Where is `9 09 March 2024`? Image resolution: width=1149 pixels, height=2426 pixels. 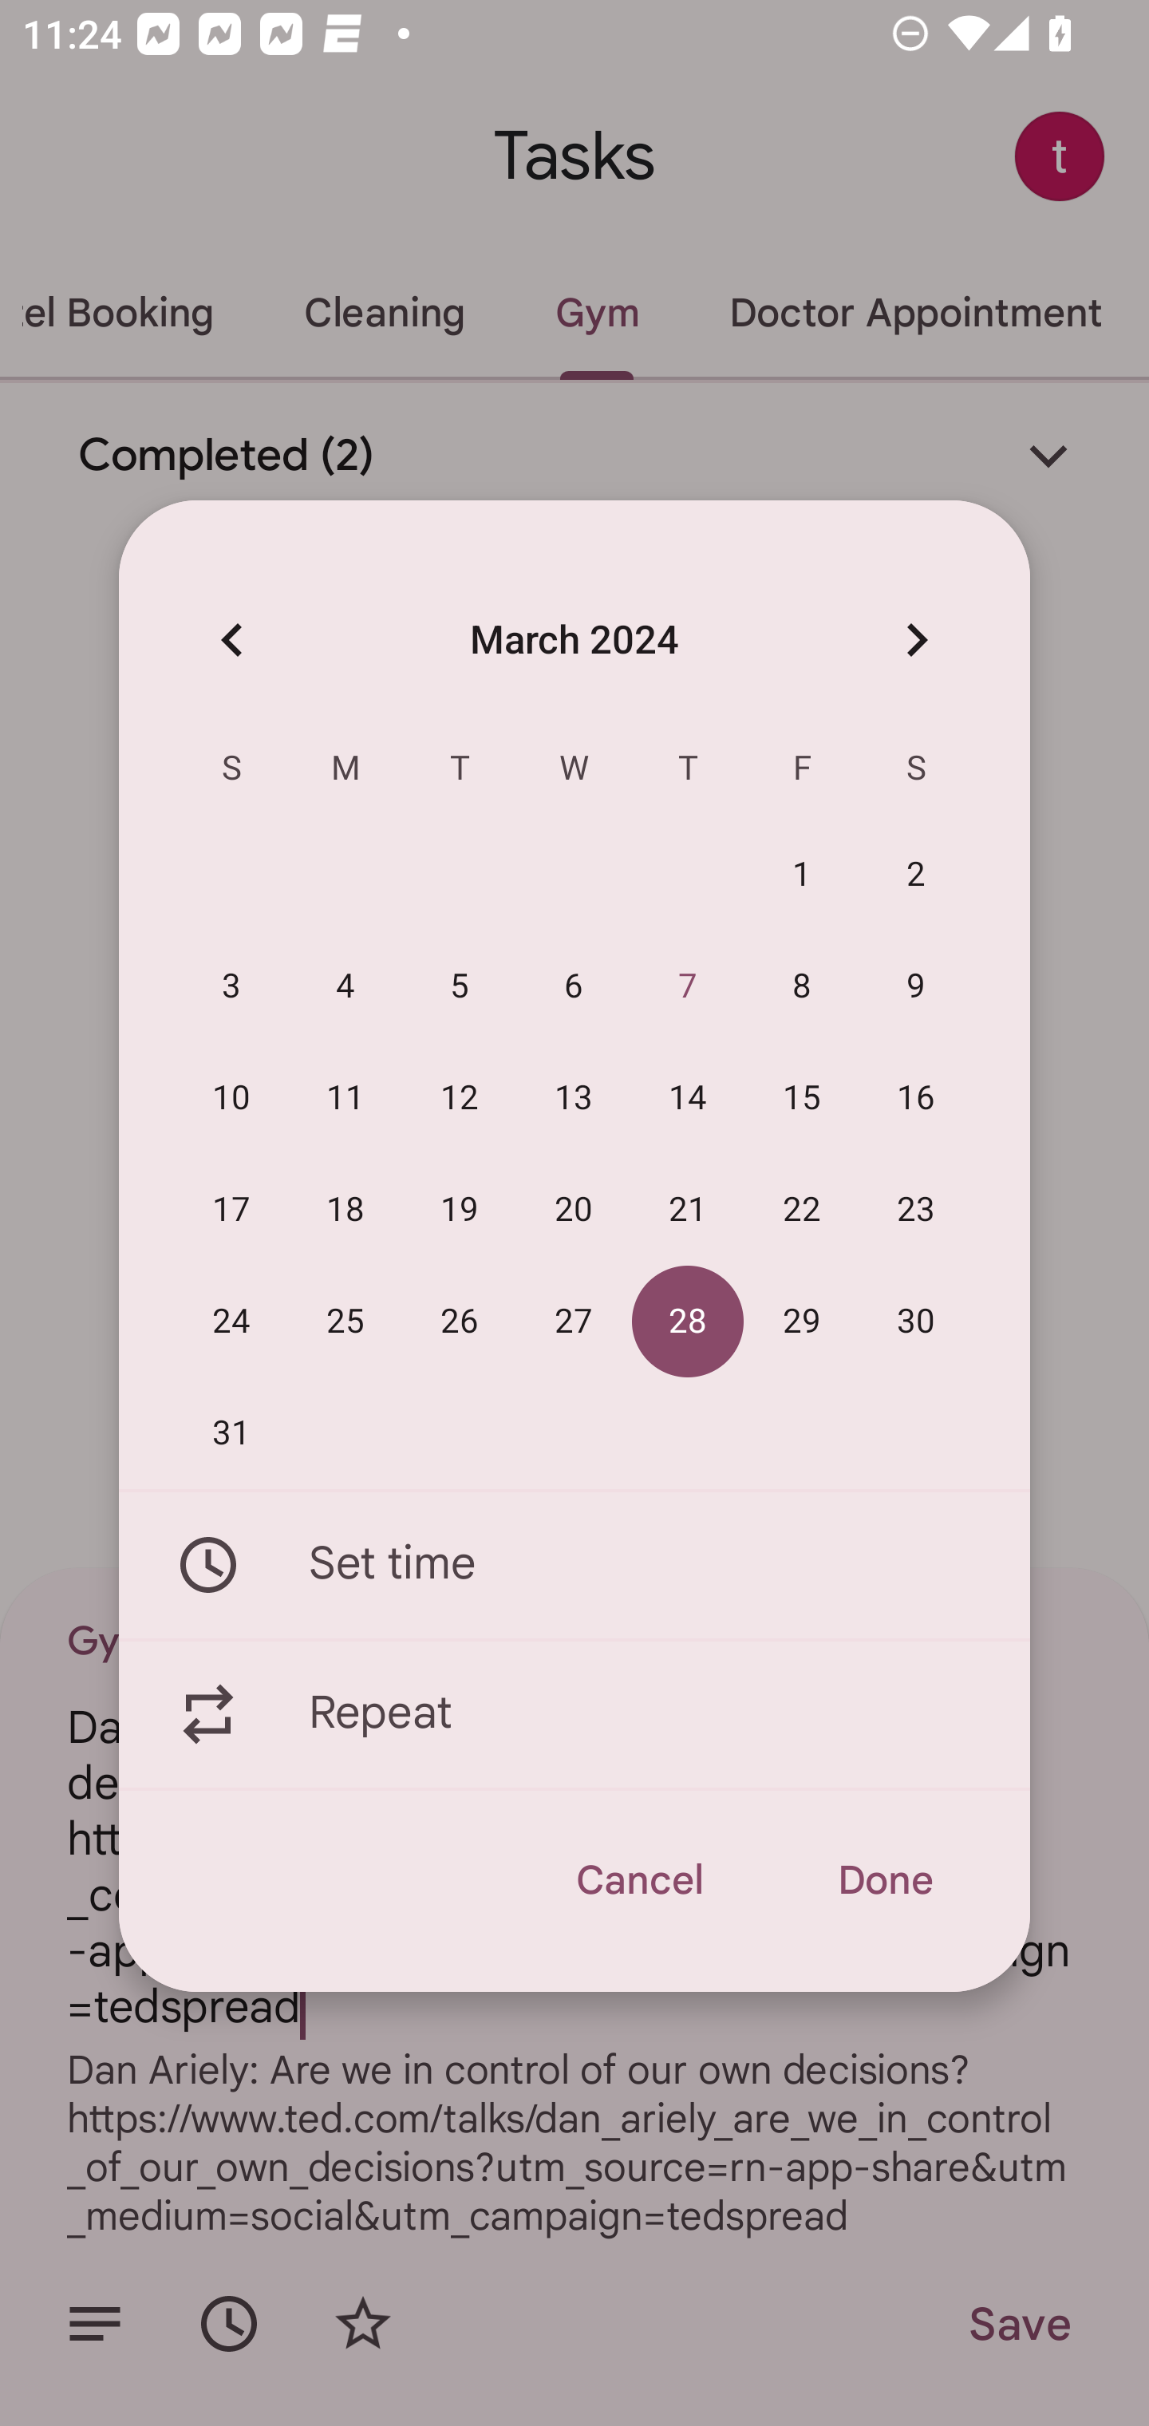
9 09 March 2024 is located at coordinates (916, 987).